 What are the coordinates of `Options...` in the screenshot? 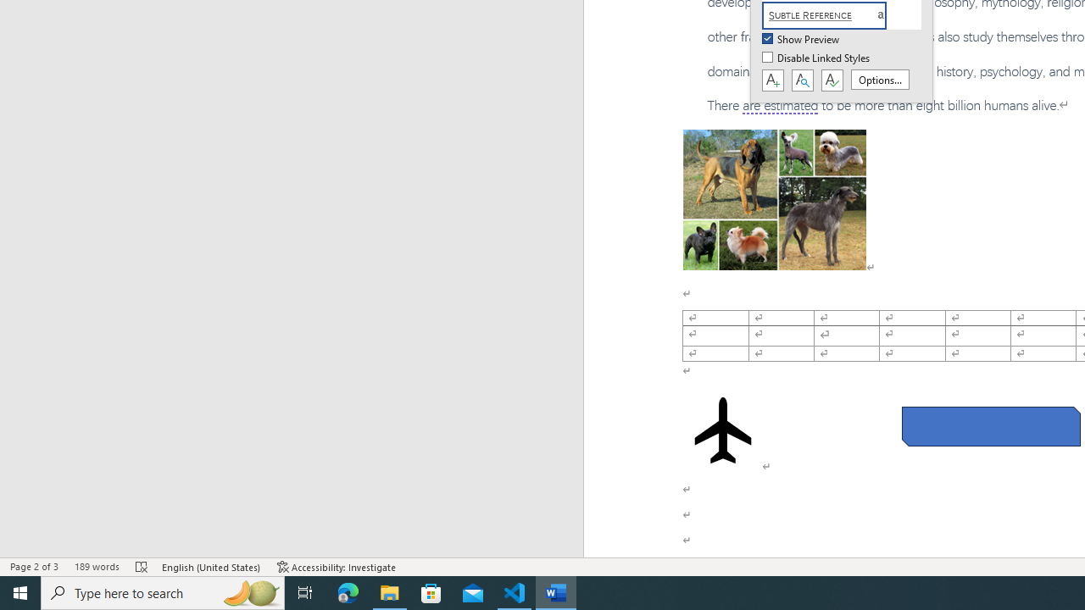 It's located at (880, 80).